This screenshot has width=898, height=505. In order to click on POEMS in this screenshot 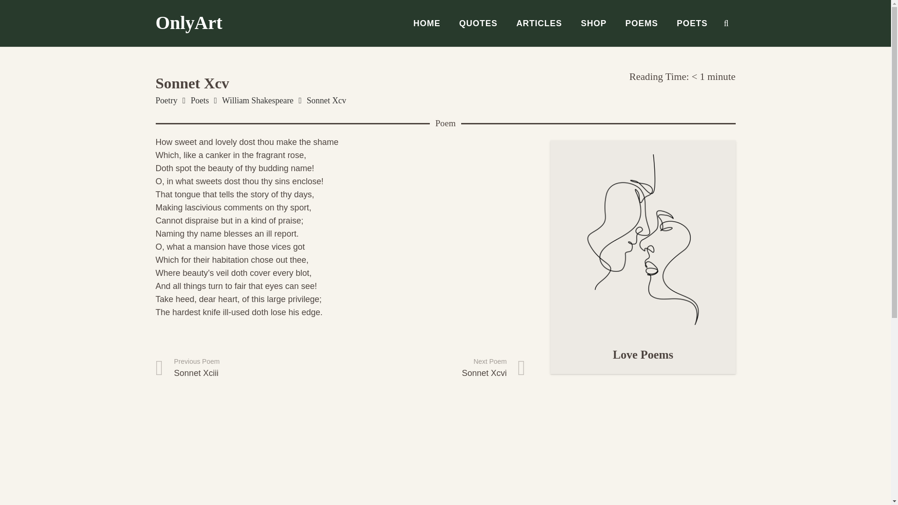, I will do `click(594, 23)`.